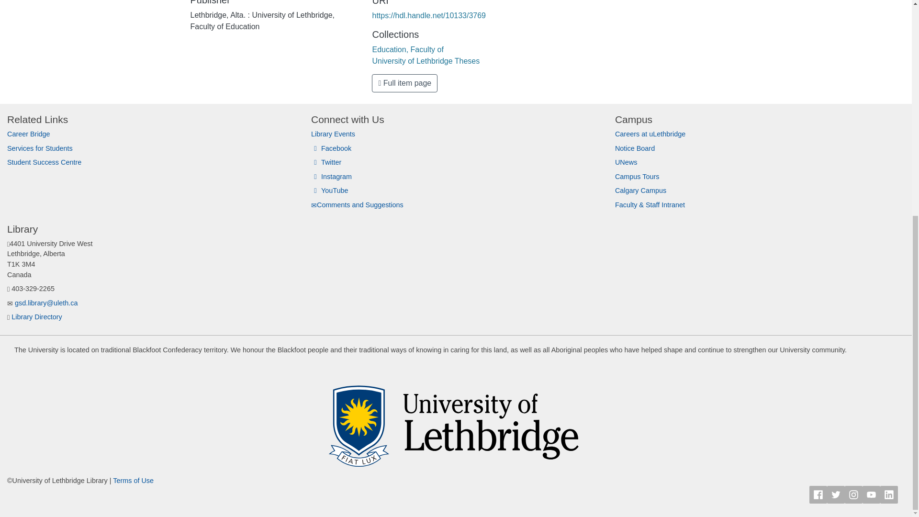 The height and width of the screenshot is (517, 919). What do you see at coordinates (456, 420) in the screenshot?
I see `The University of Lethbridge` at bounding box center [456, 420].